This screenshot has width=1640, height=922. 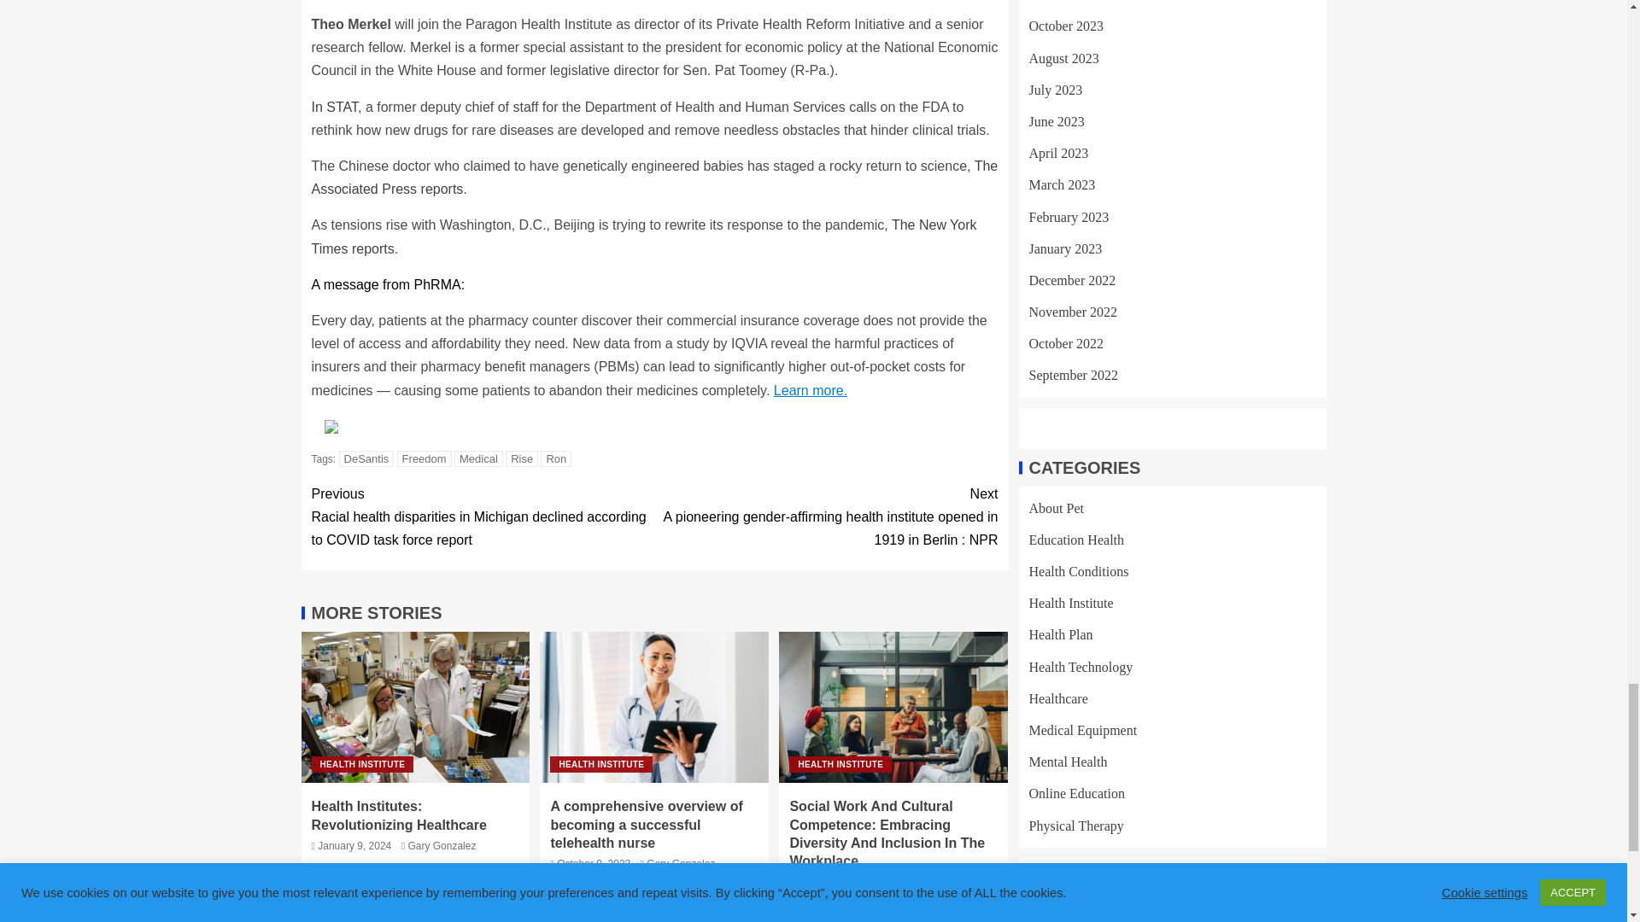 What do you see at coordinates (555, 458) in the screenshot?
I see `Ron` at bounding box center [555, 458].